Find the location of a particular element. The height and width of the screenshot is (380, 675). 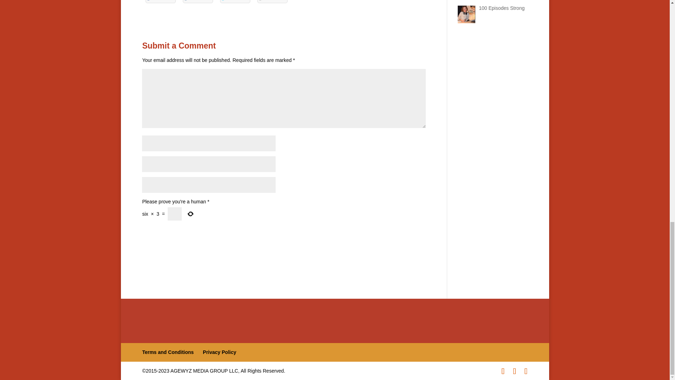

Share is located at coordinates (198, 1).